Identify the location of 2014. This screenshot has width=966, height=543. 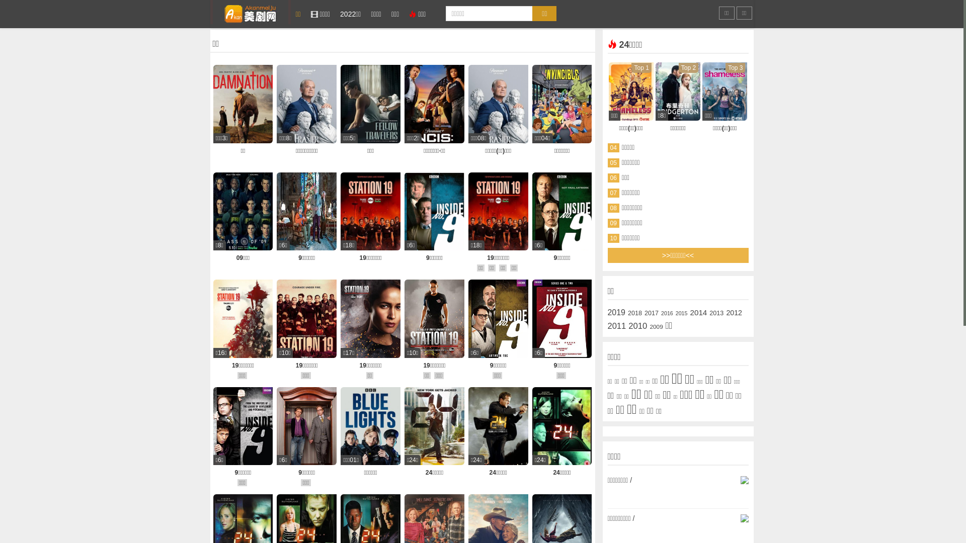
(698, 313).